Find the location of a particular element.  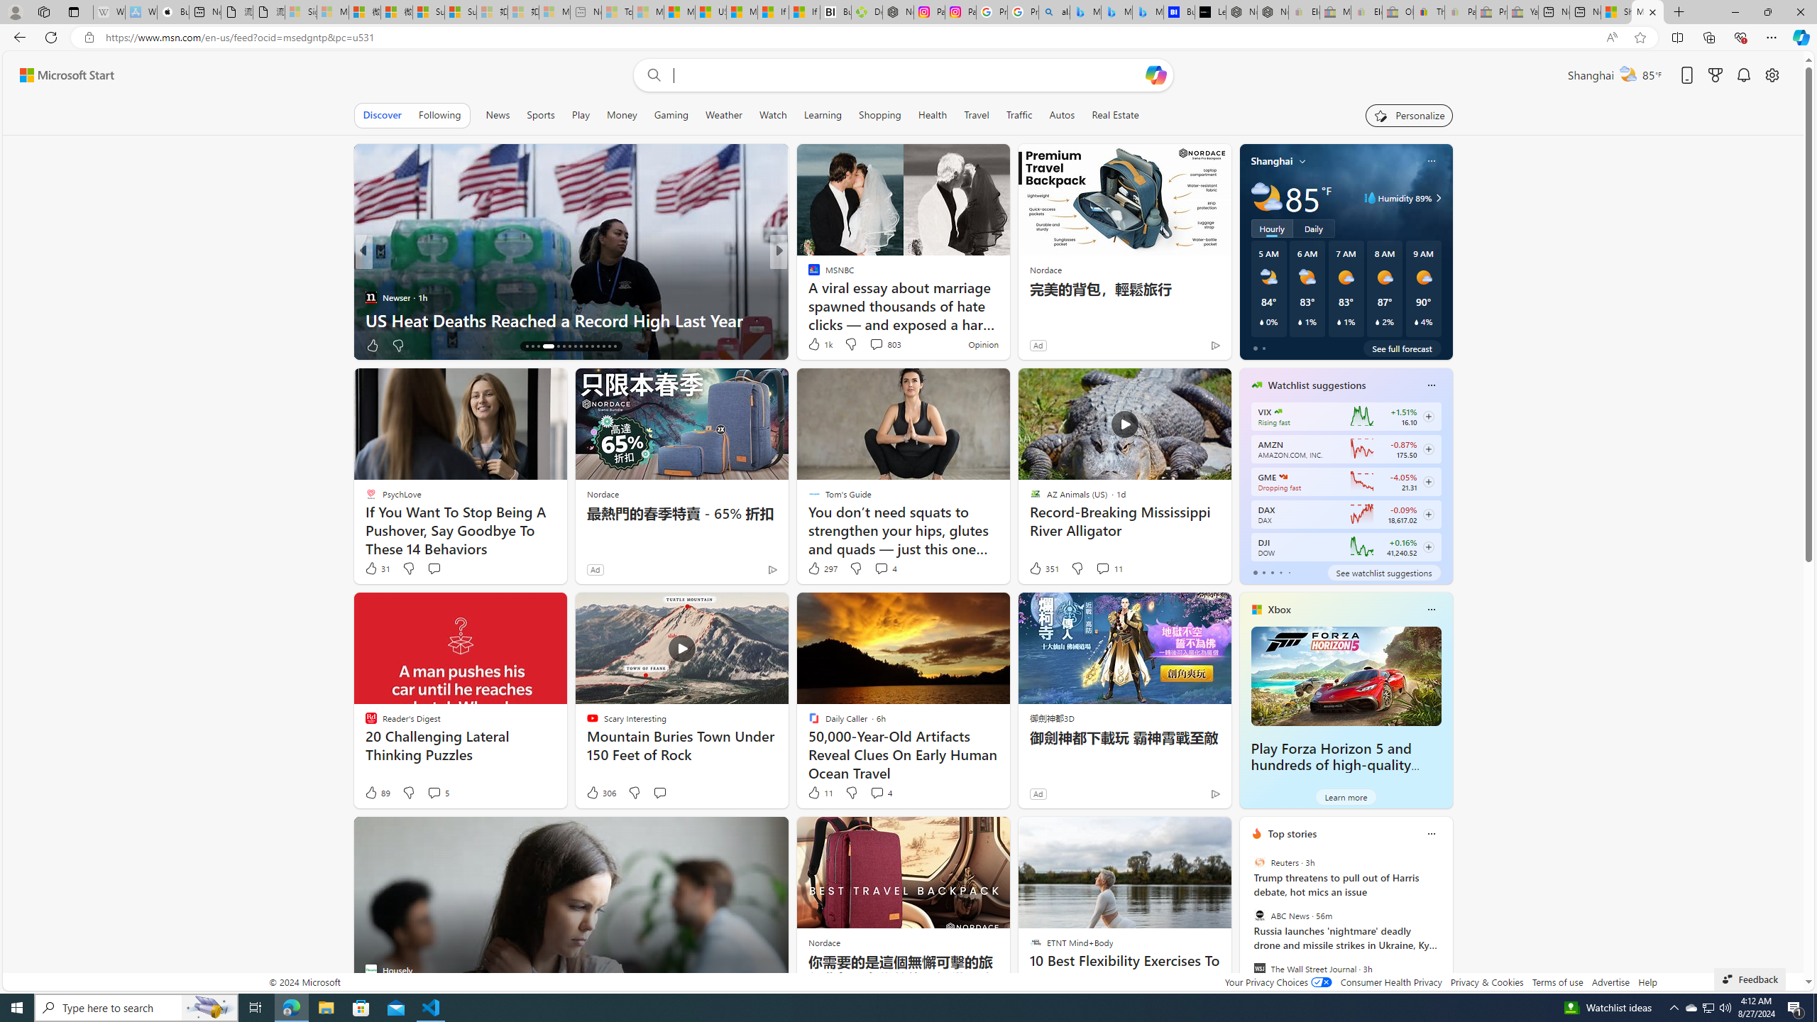

See watchlist suggestions is located at coordinates (1383, 572).